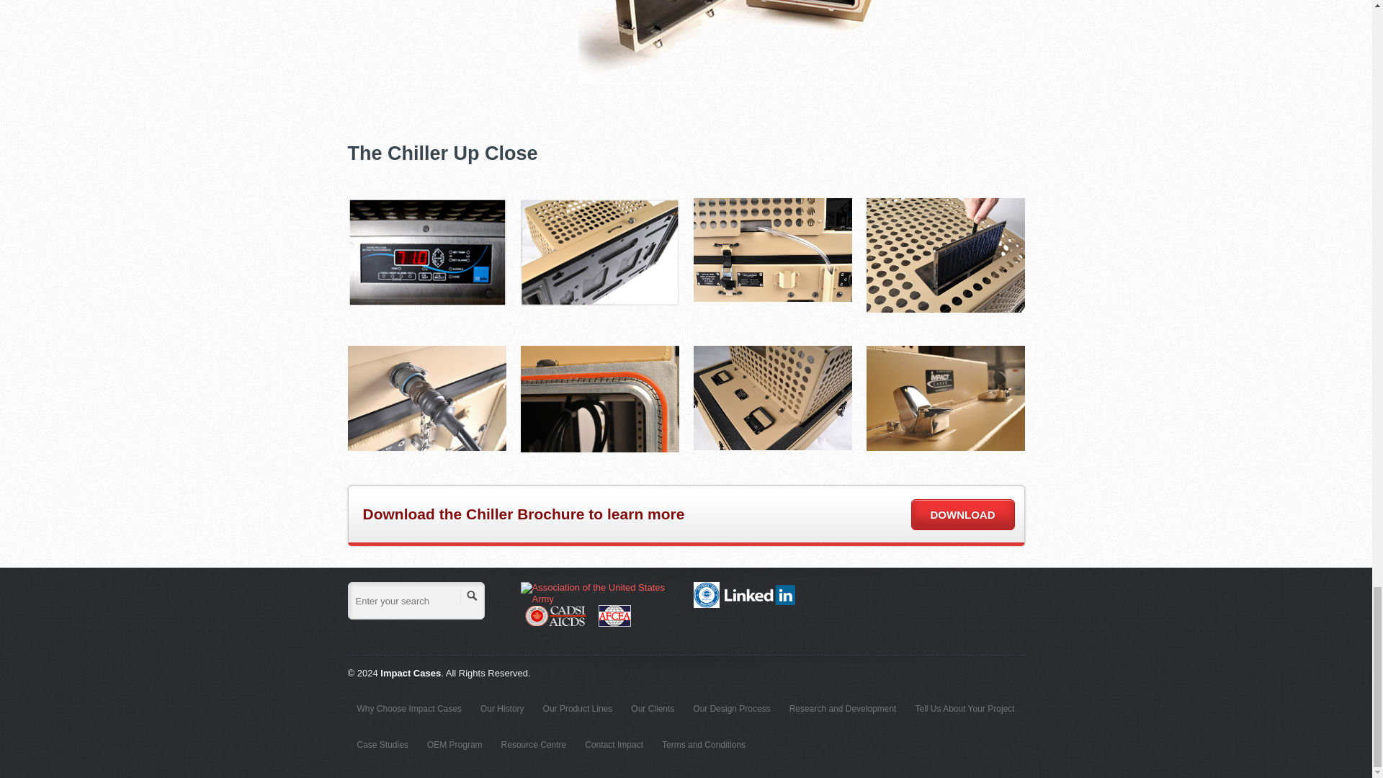  Describe the element at coordinates (964, 709) in the screenshot. I see `Tell Us About Your Project` at that location.